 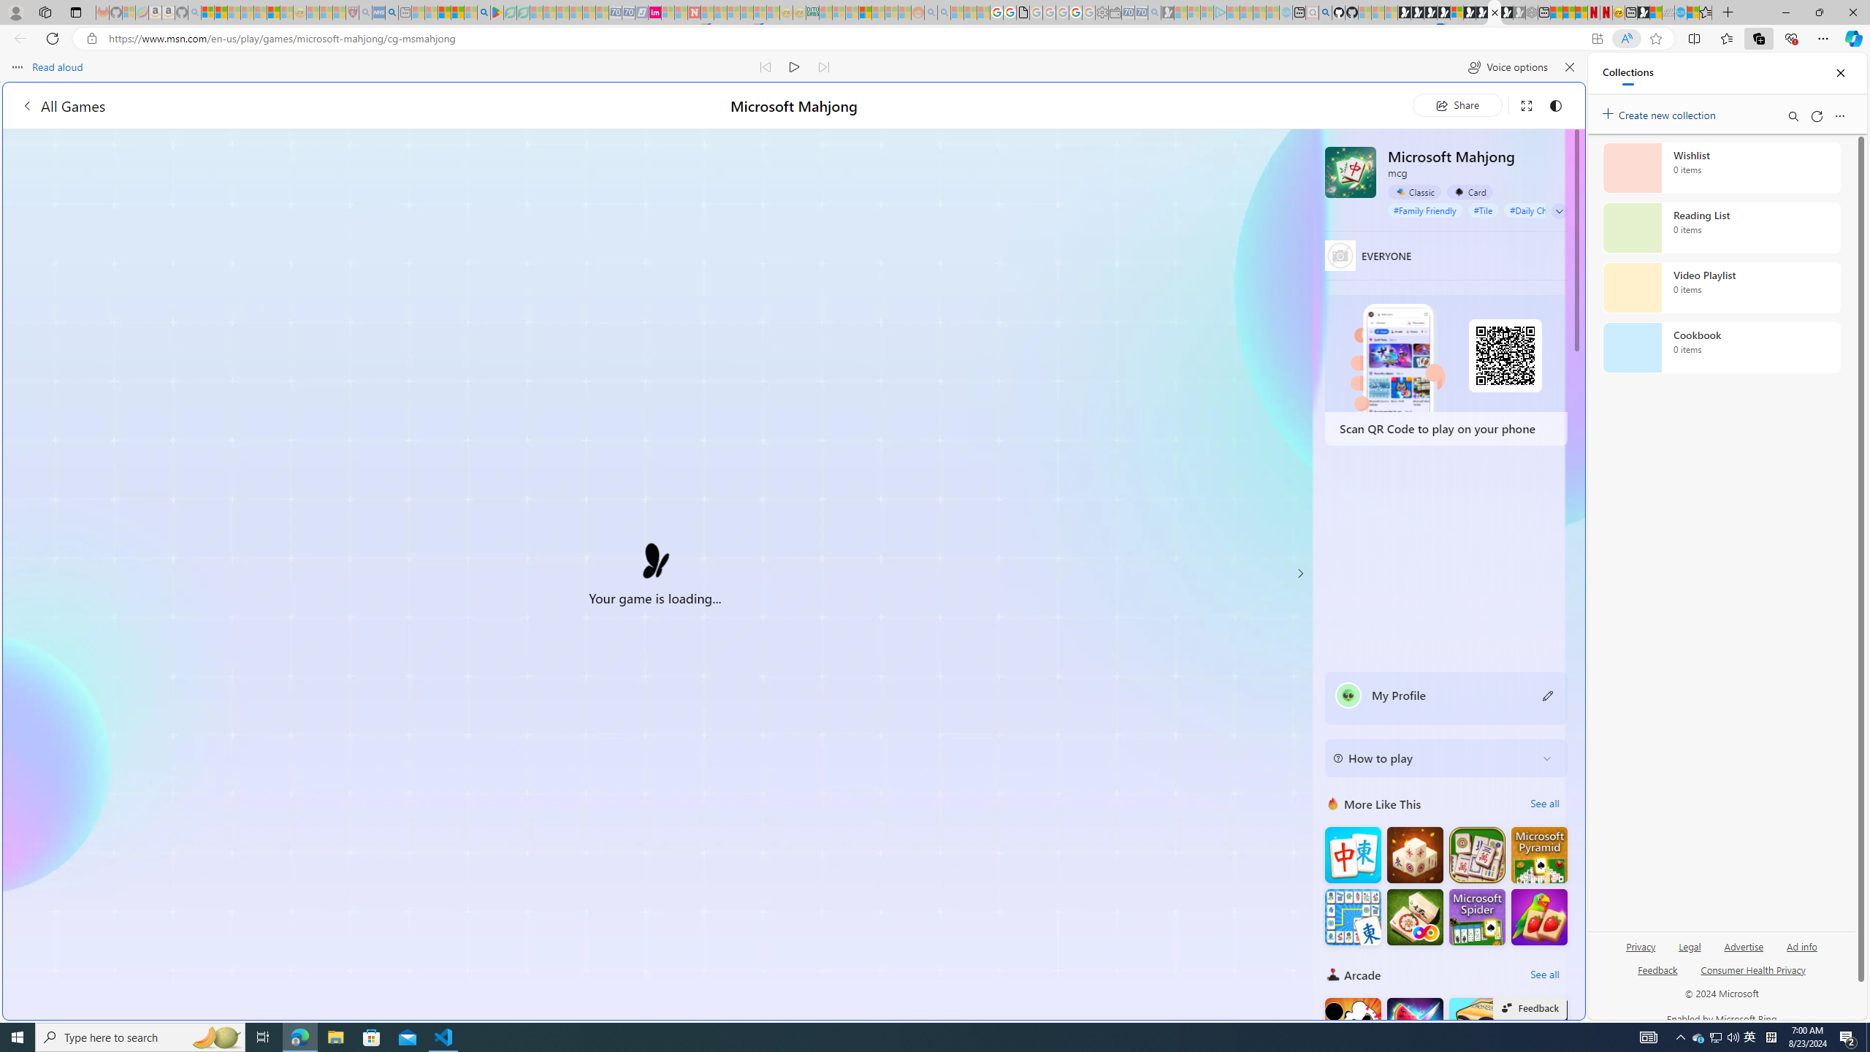 What do you see at coordinates (1641, 953) in the screenshot?
I see `Privacy` at bounding box center [1641, 953].